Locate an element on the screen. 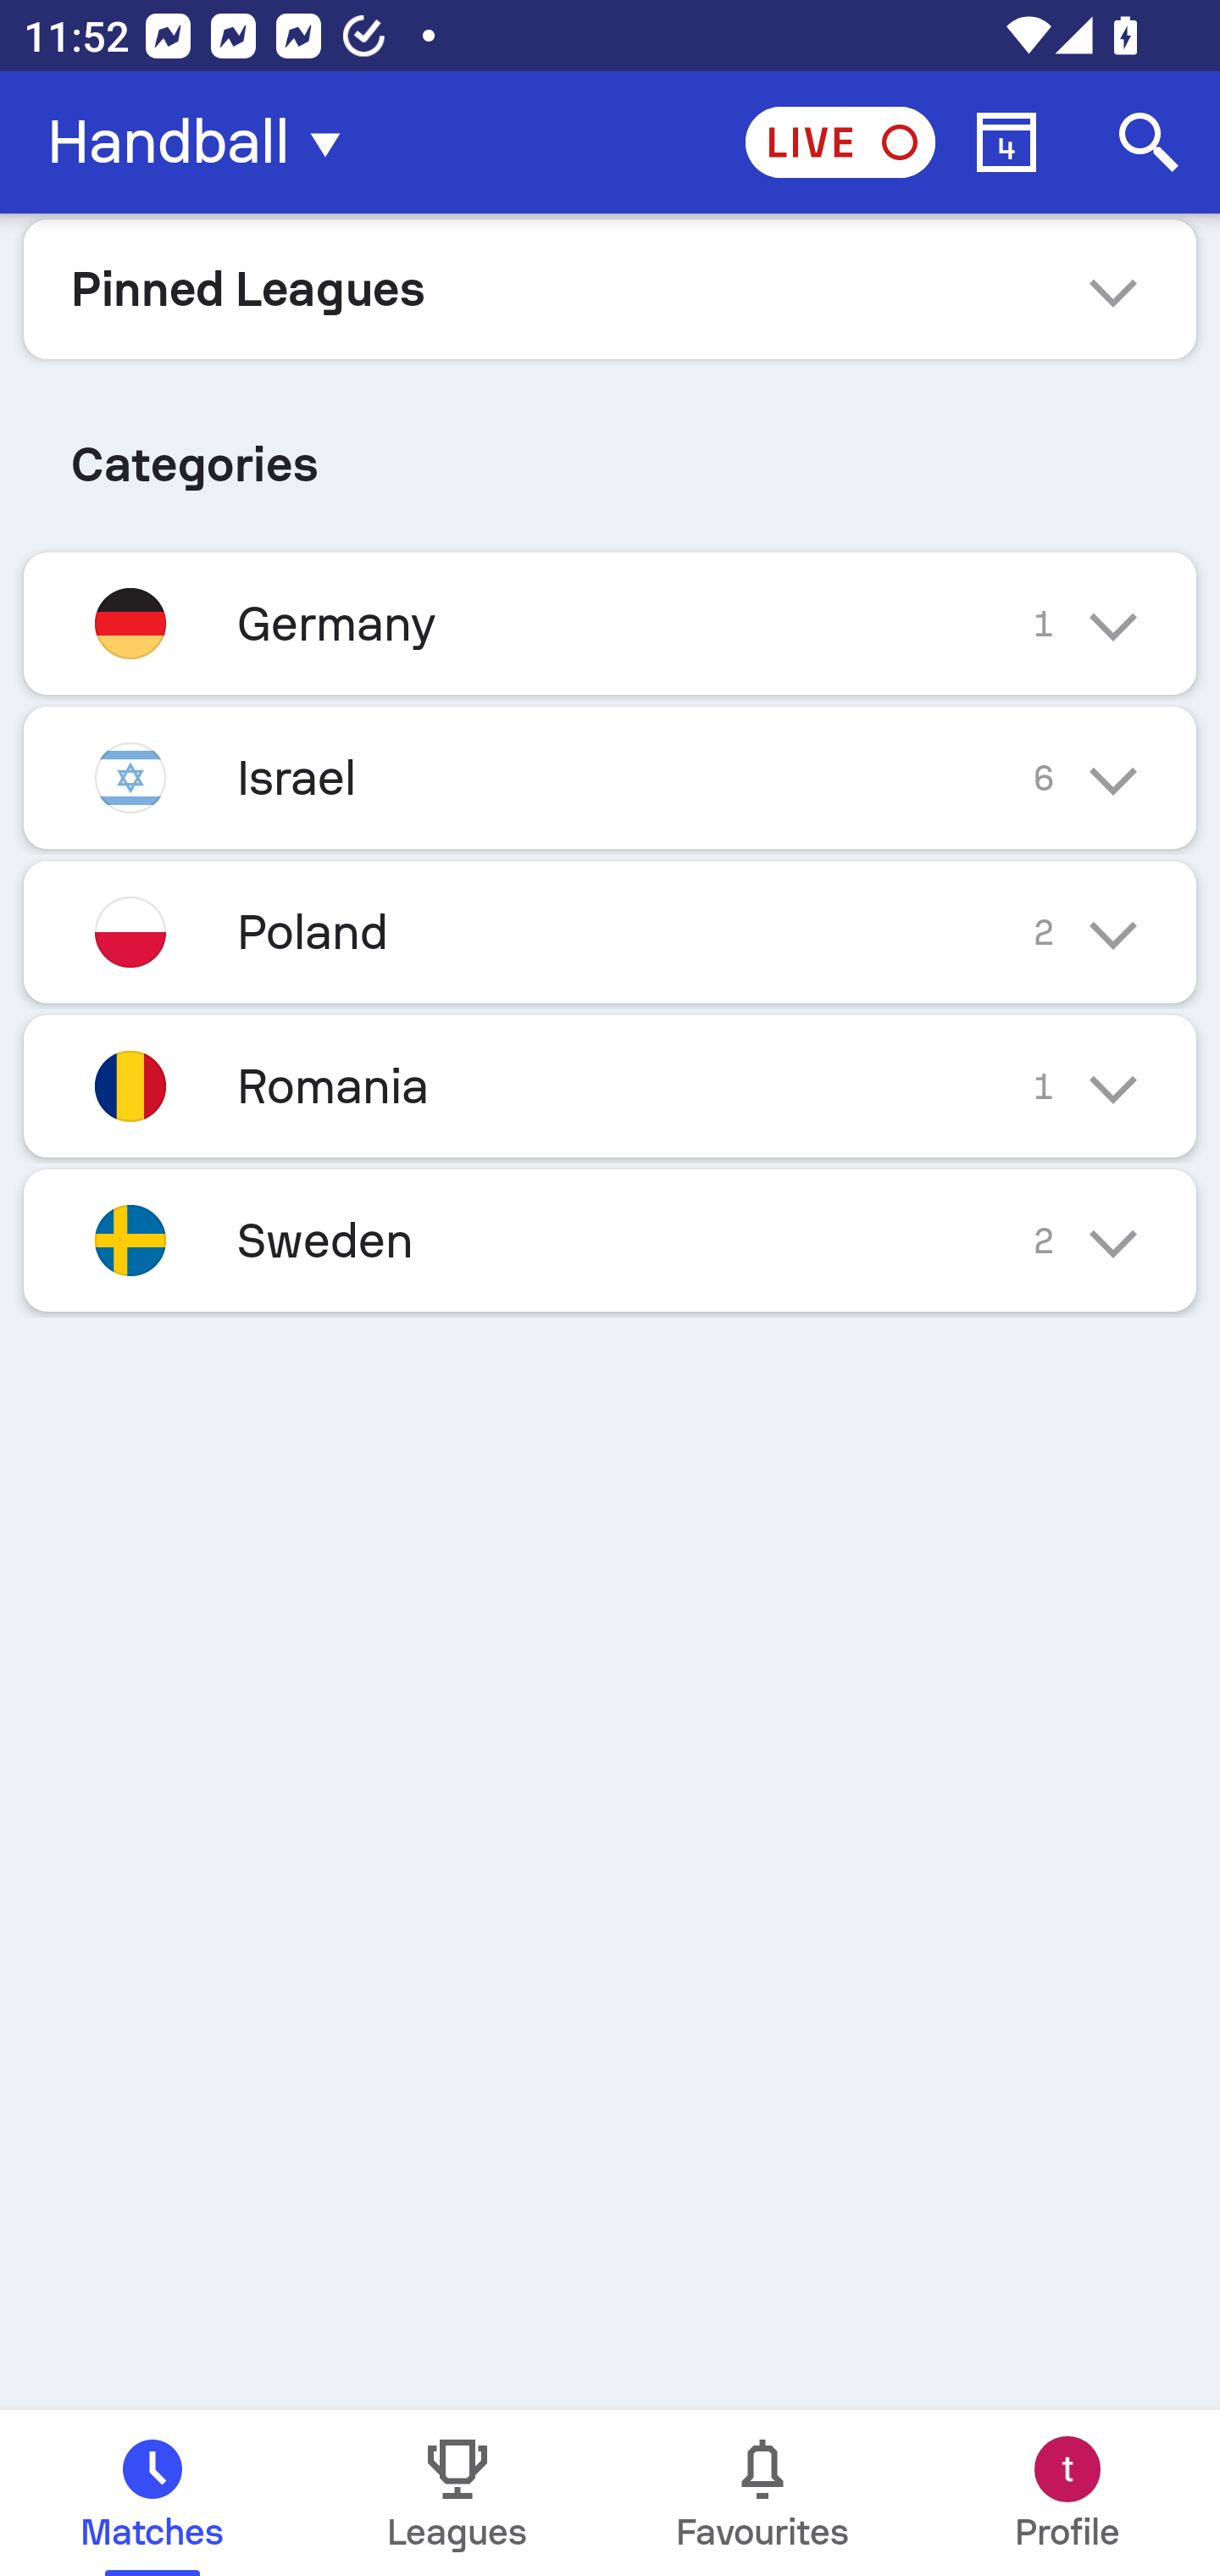 The image size is (1220, 2576). Categories is located at coordinates (610, 452).